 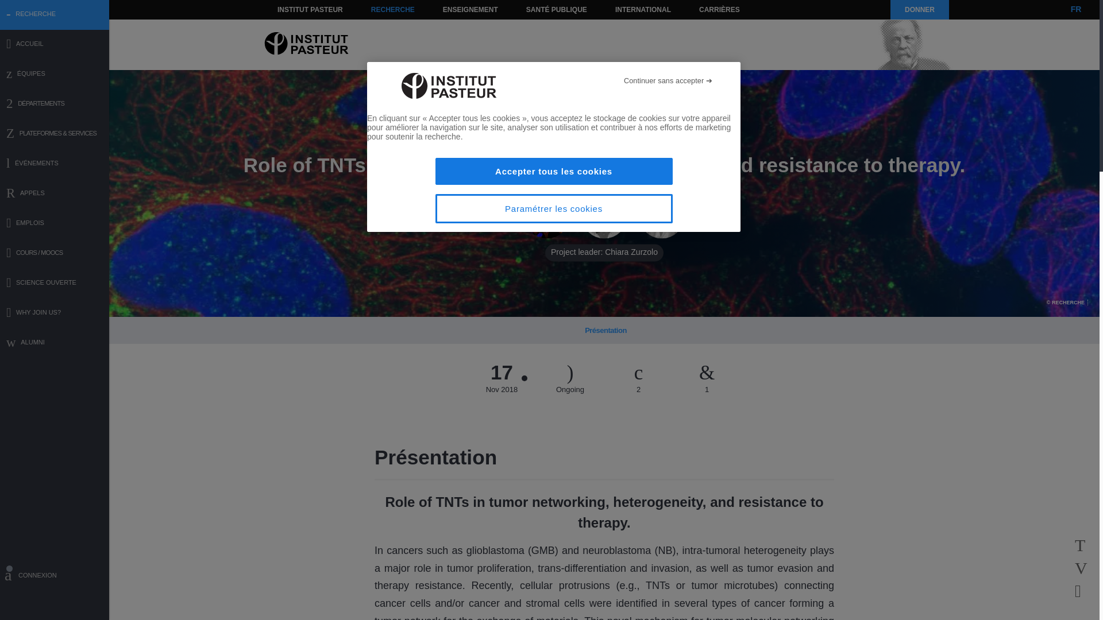 What do you see at coordinates (604, 215) in the screenshot?
I see `Project leader: Chiara Zurzolo` at bounding box center [604, 215].